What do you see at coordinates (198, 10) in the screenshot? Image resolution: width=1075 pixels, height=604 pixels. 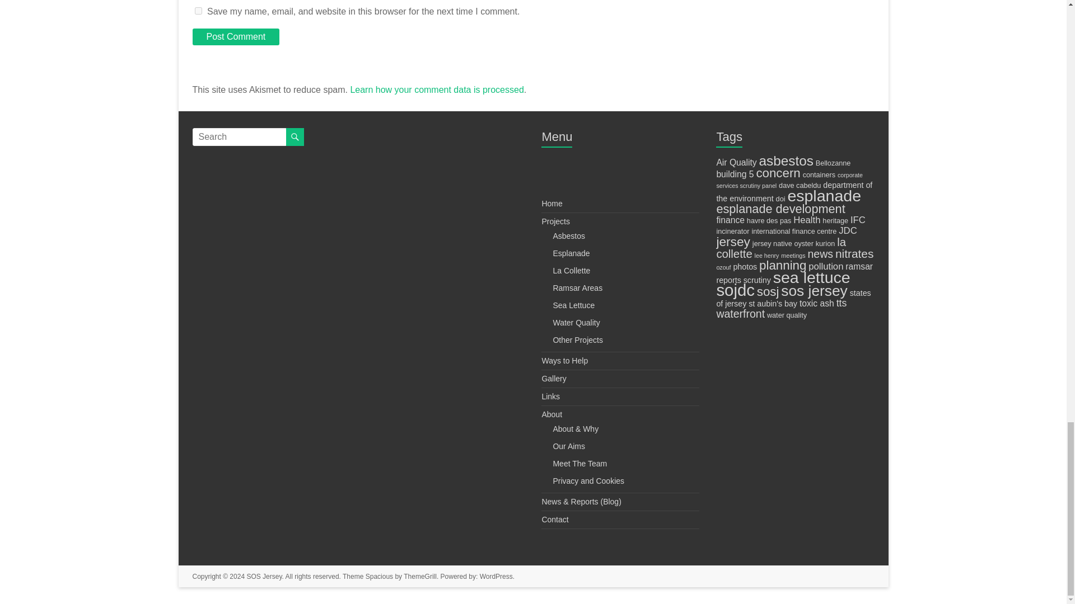 I see `yes` at bounding box center [198, 10].